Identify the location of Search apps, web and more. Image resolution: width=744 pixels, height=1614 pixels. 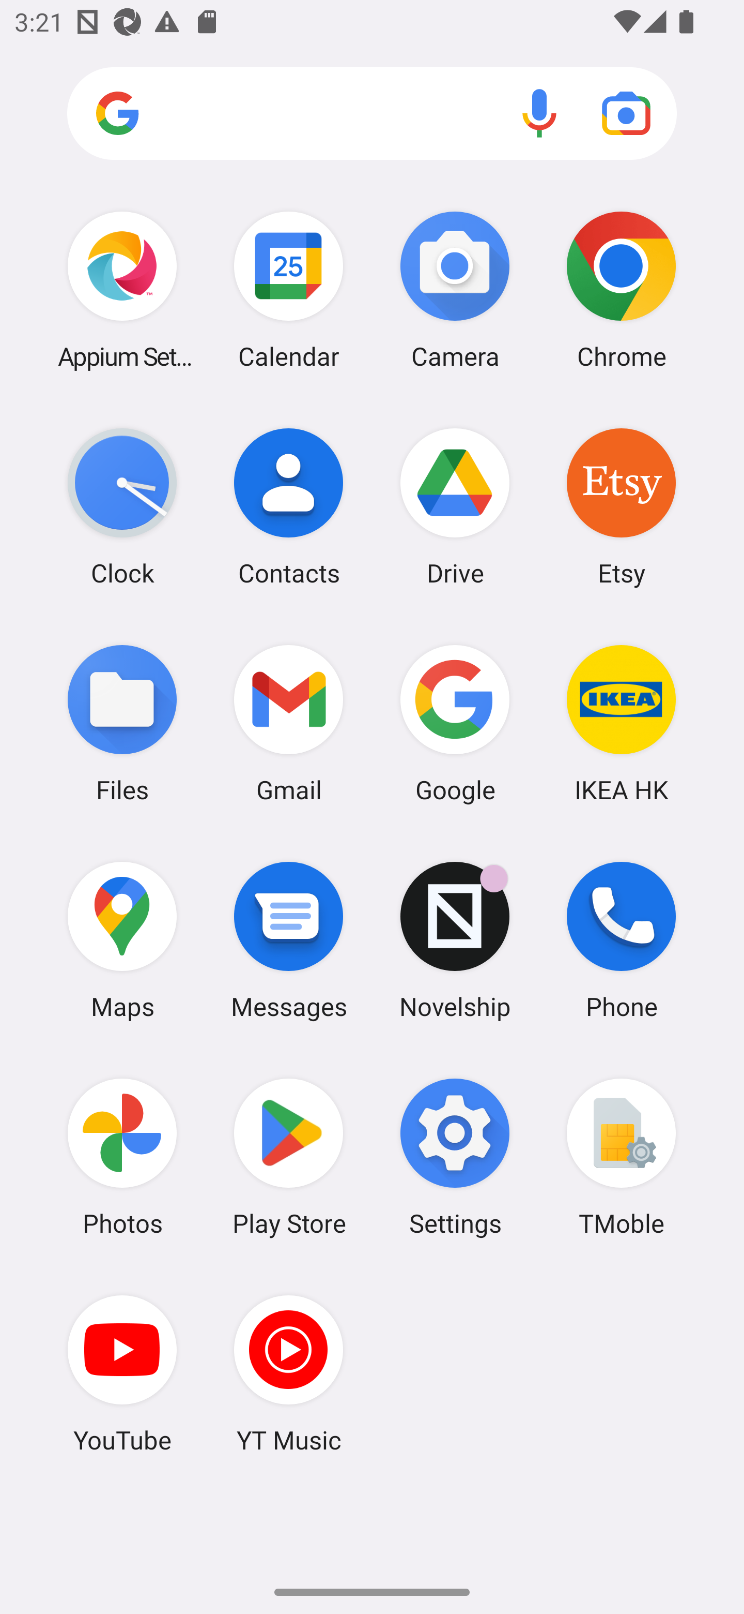
(372, 114).